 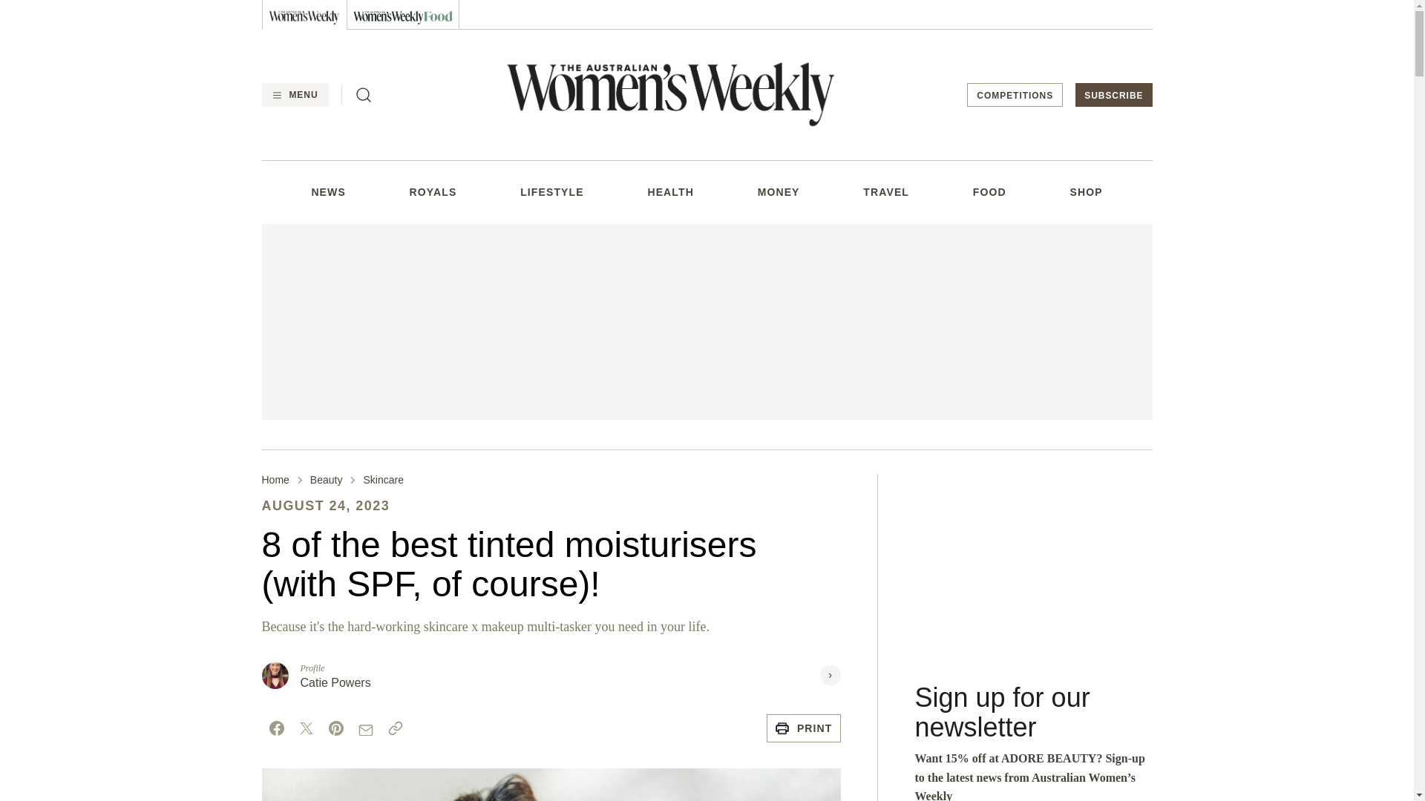 I want to click on NEWS, so click(x=327, y=191).